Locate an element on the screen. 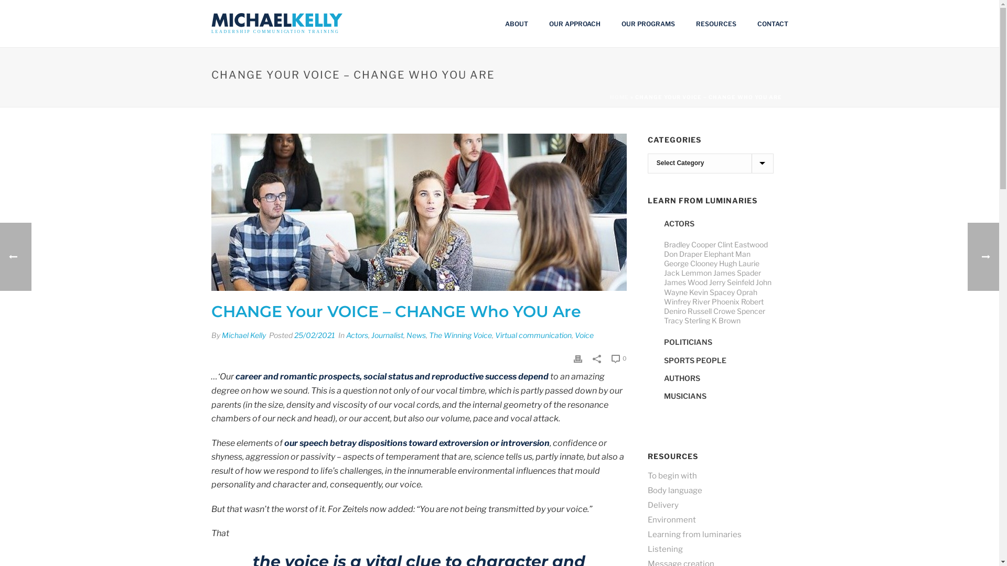  Journalist is located at coordinates (387, 335).